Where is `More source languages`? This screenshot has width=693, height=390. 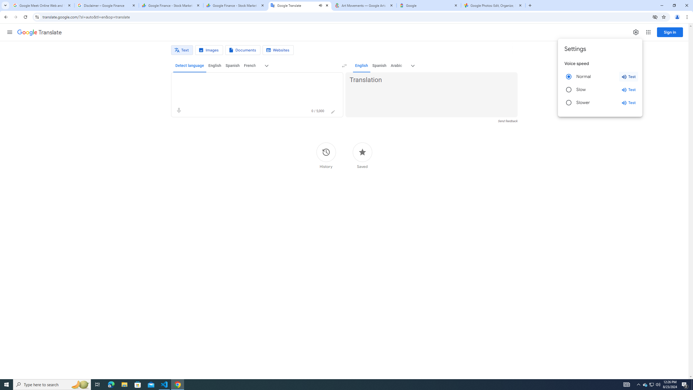
More source languages is located at coordinates (267, 66).